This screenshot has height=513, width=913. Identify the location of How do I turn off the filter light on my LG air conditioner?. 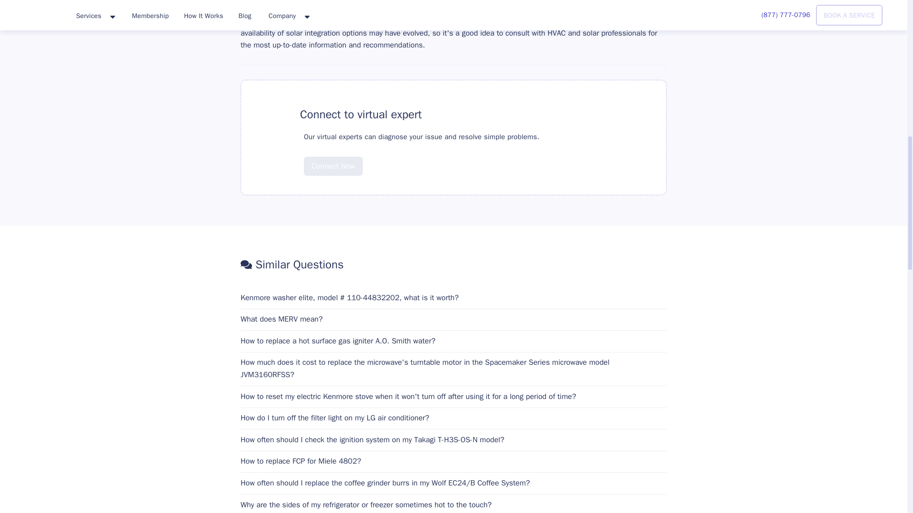
(454, 418).